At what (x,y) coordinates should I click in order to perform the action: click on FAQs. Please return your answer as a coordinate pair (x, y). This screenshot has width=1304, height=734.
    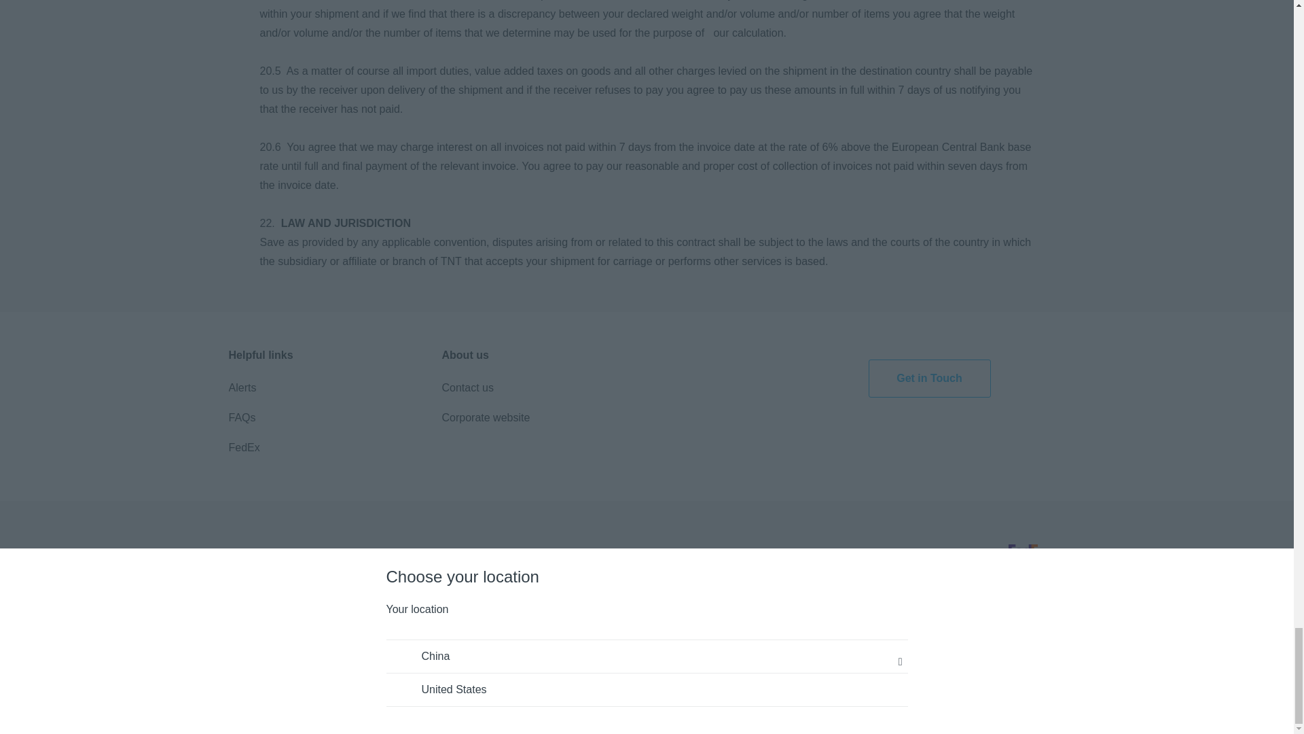
    Looking at the image, I should click on (242, 417).